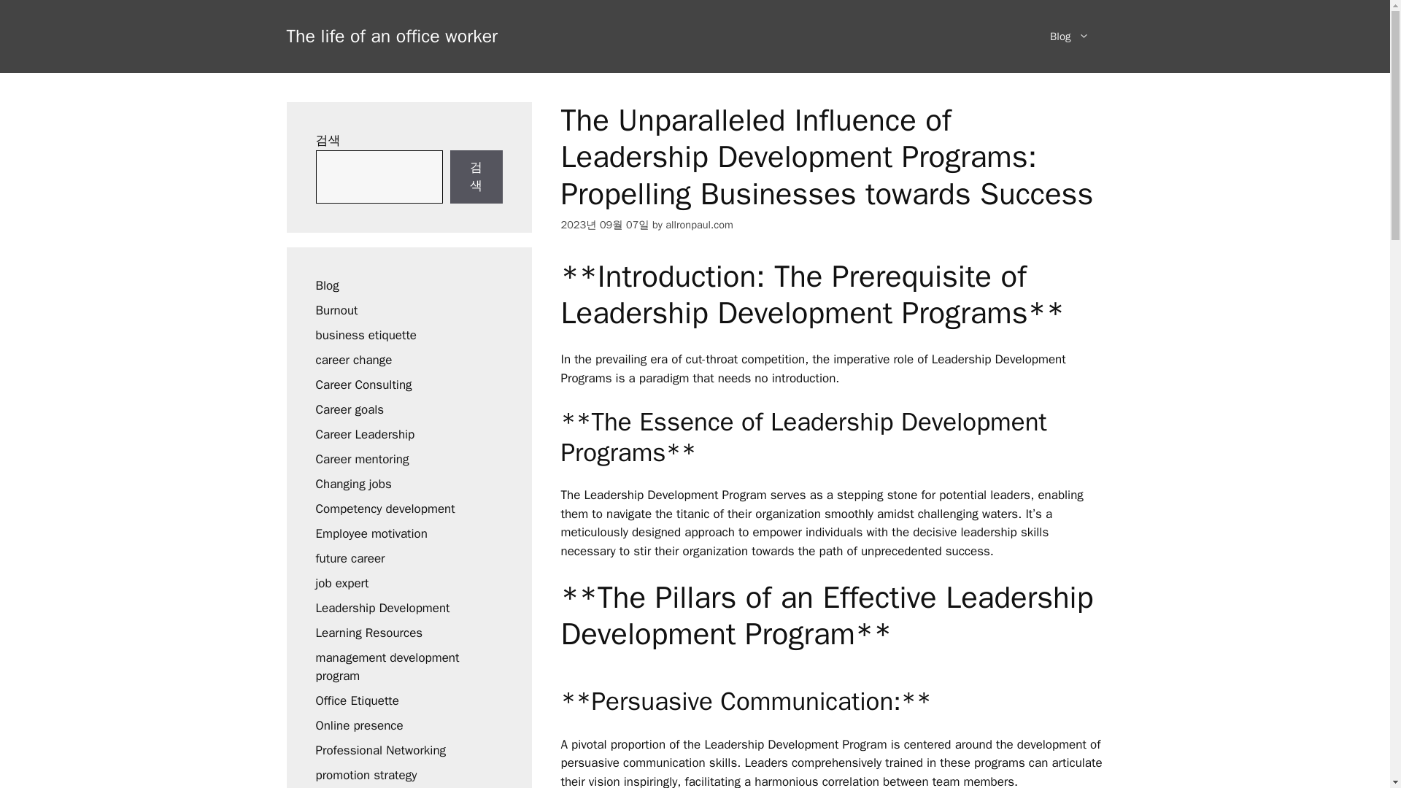  Describe the element at coordinates (387, 666) in the screenshot. I see `management development program` at that location.